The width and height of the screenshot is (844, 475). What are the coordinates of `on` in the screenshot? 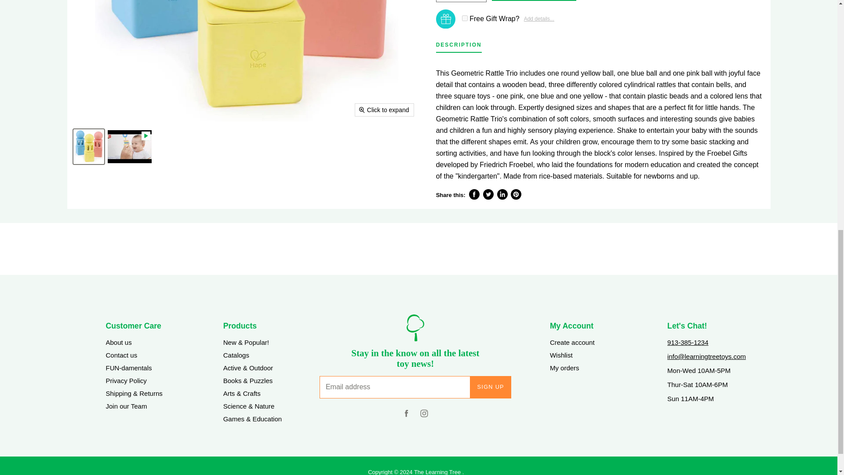 It's located at (464, 18).